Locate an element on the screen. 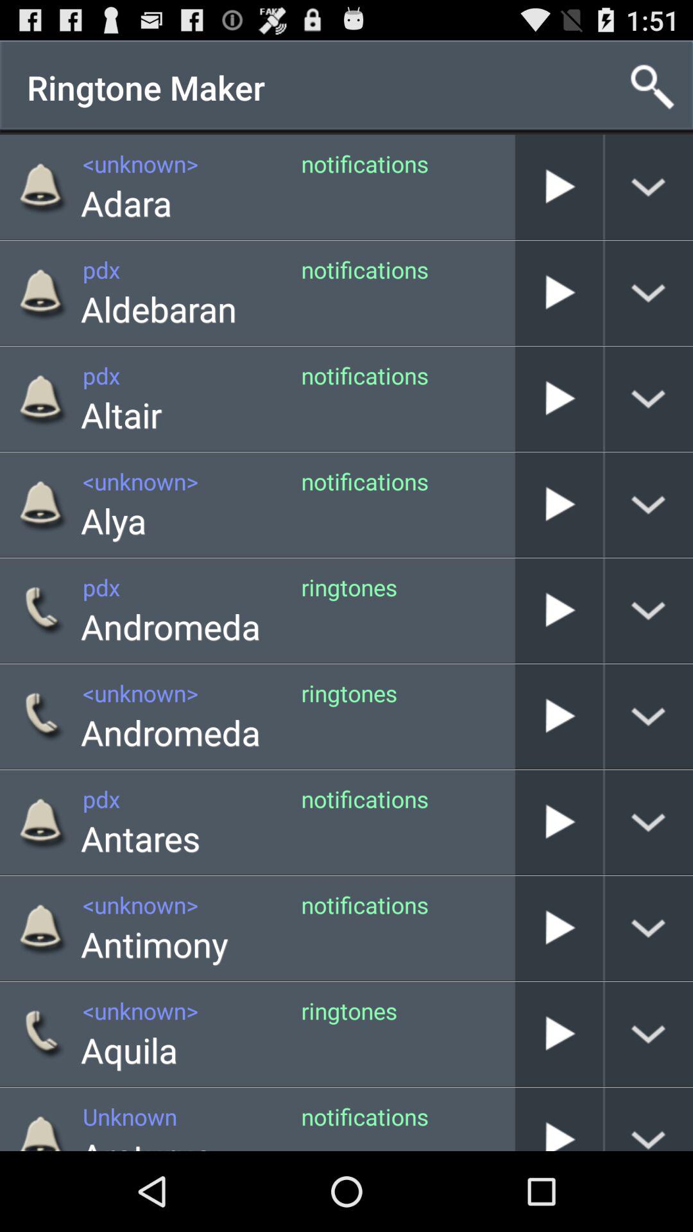 This screenshot has width=693, height=1232. show more options is located at coordinates (649, 823).